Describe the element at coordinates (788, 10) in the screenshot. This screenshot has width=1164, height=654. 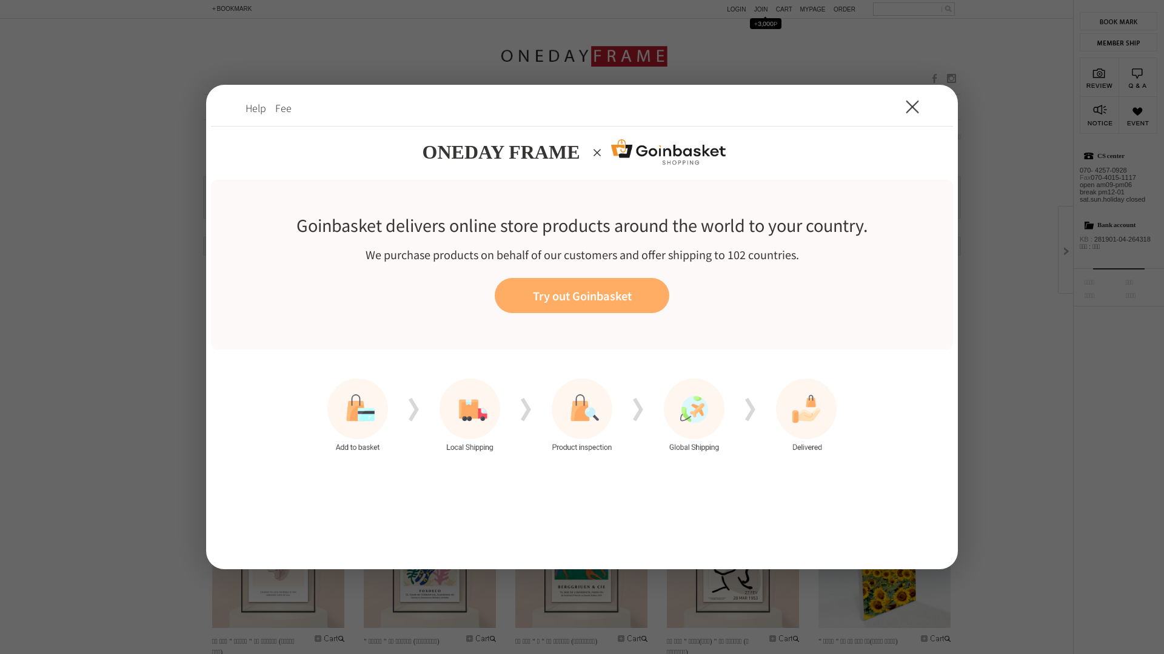
I see `CART` at that location.